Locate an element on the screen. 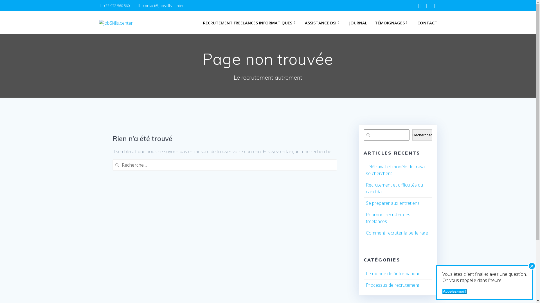 The height and width of the screenshot is (303, 540). Le monde de l'informatique is located at coordinates (393, 274).